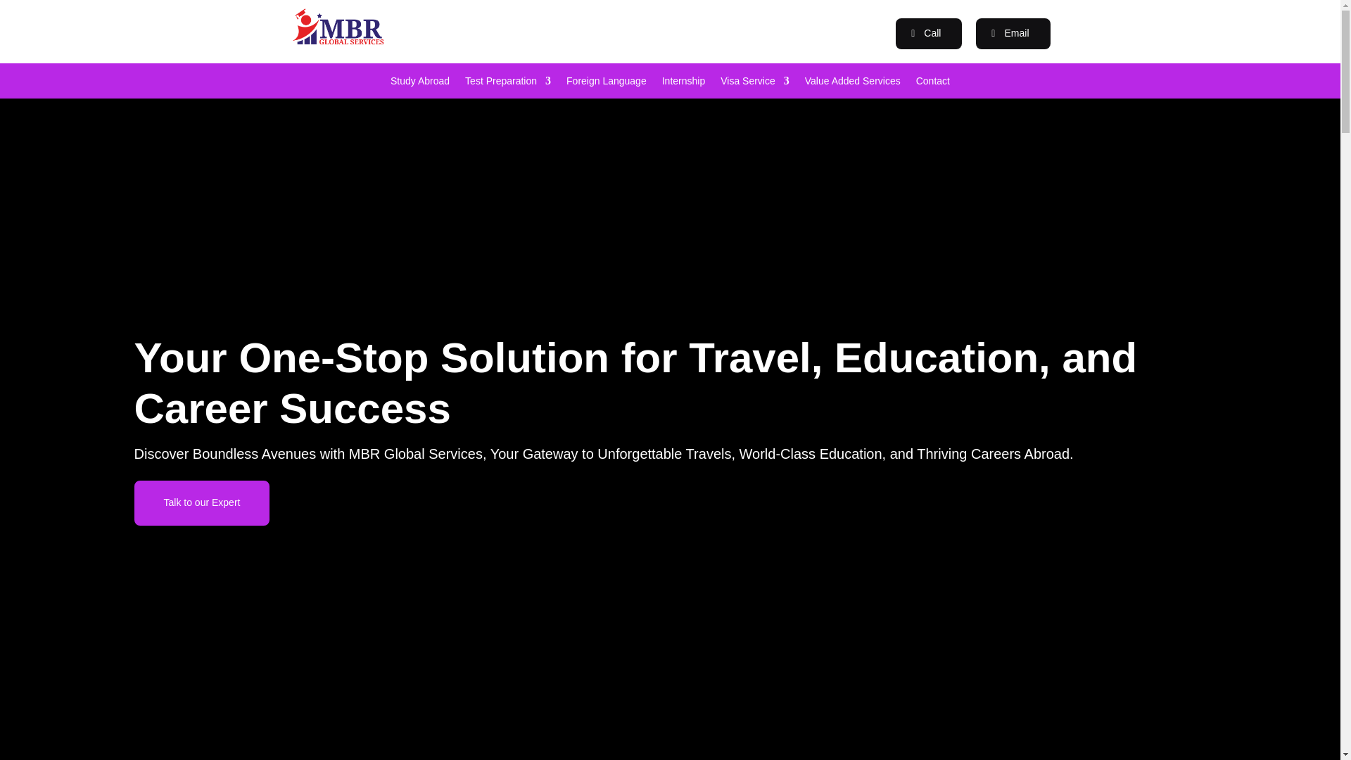  What do you see at coordinates (607, 83) in the screenshot?
I see `Foreign Language` at bounding box center [607, 83].